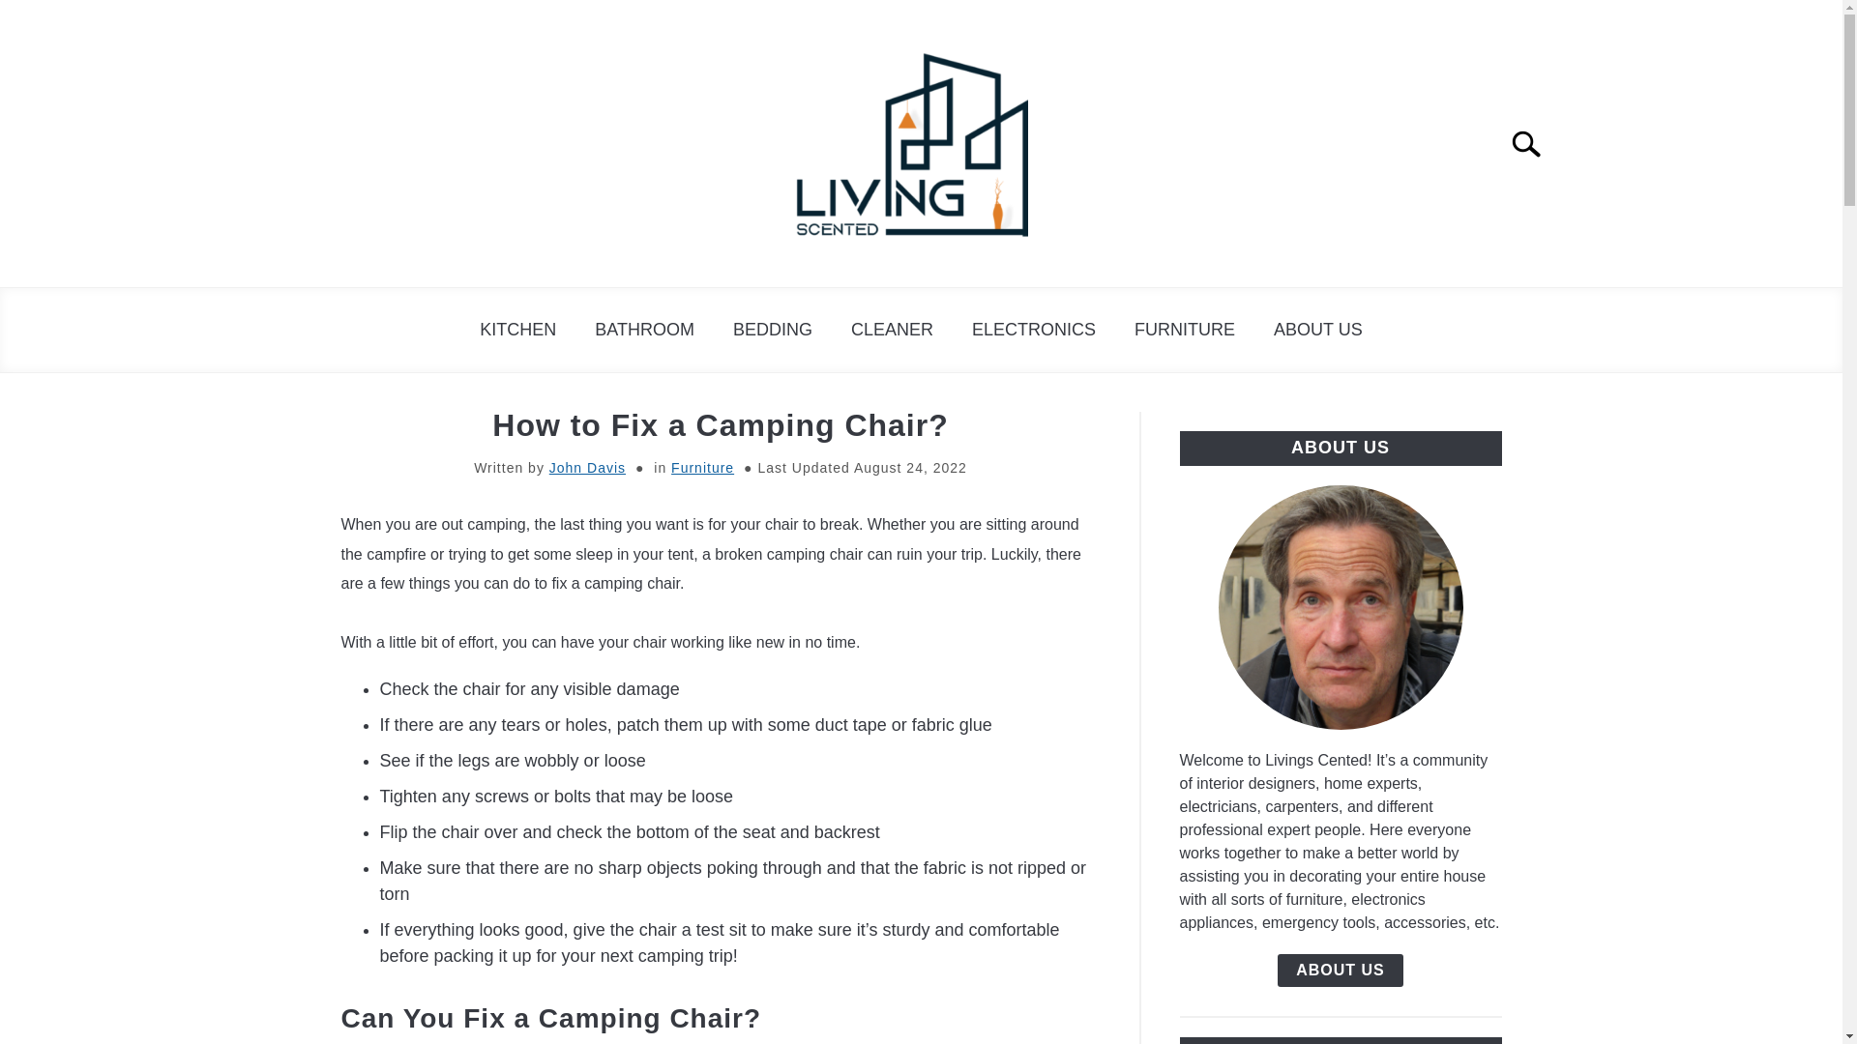 This screenshot has width=1857, height=1044. Describe the element at coordinates (1185, 330) in the screenshot. I see `FURNITURE` at that location.